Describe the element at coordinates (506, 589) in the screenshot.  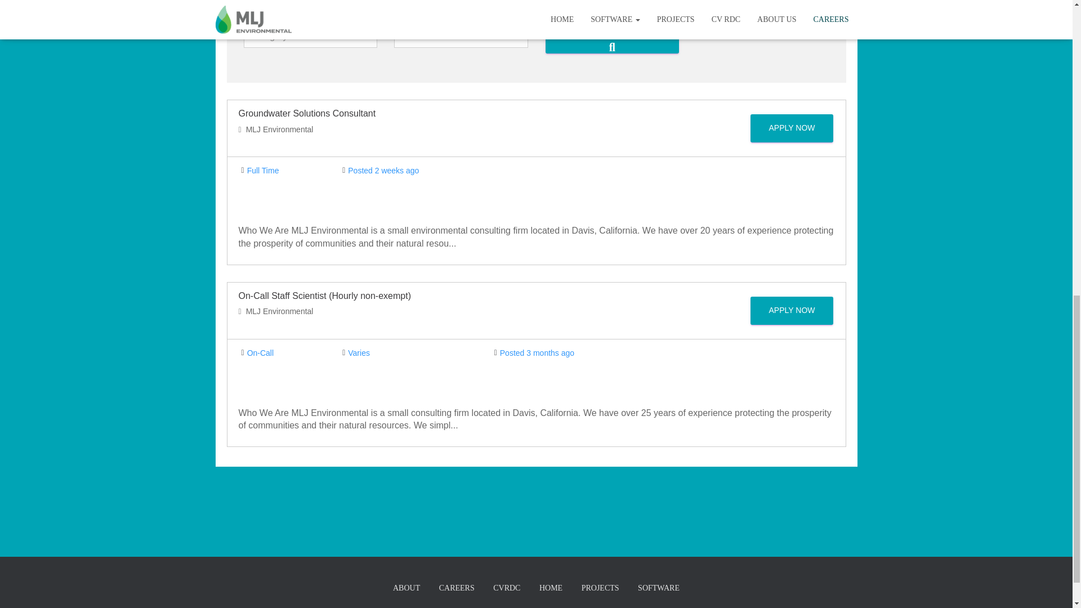
I see `CVRDC` at that location.